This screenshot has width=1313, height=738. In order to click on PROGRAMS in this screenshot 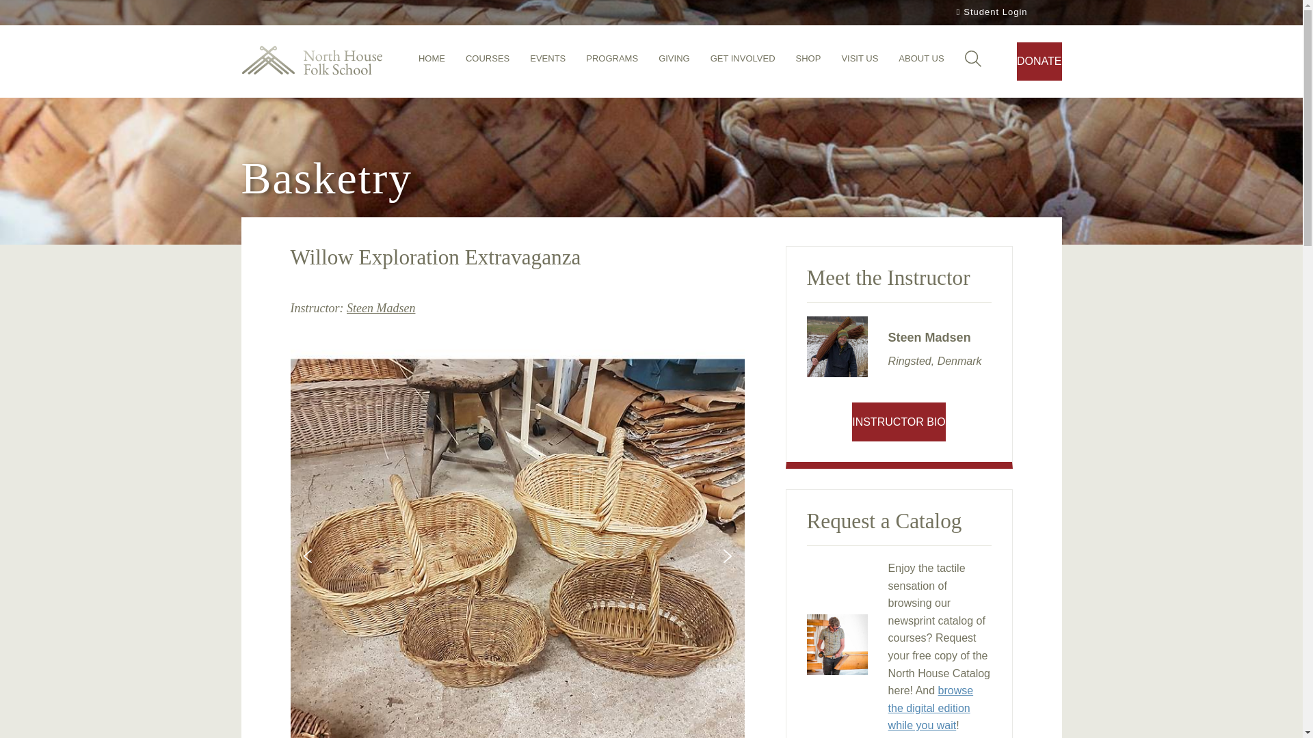, I will do `click(611, 62)`.